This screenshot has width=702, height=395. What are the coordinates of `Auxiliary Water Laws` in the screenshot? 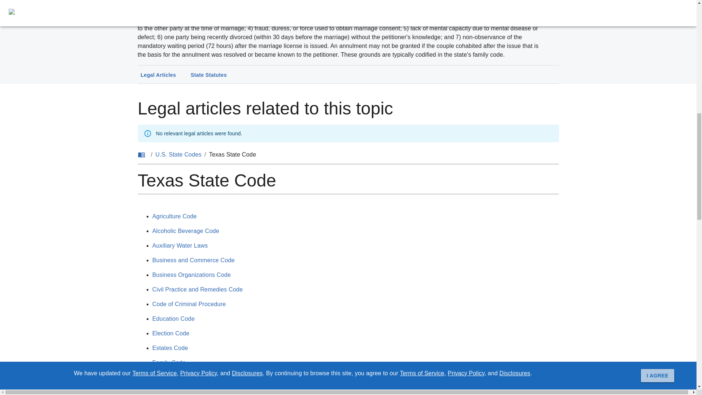 It's located at (180, 246).